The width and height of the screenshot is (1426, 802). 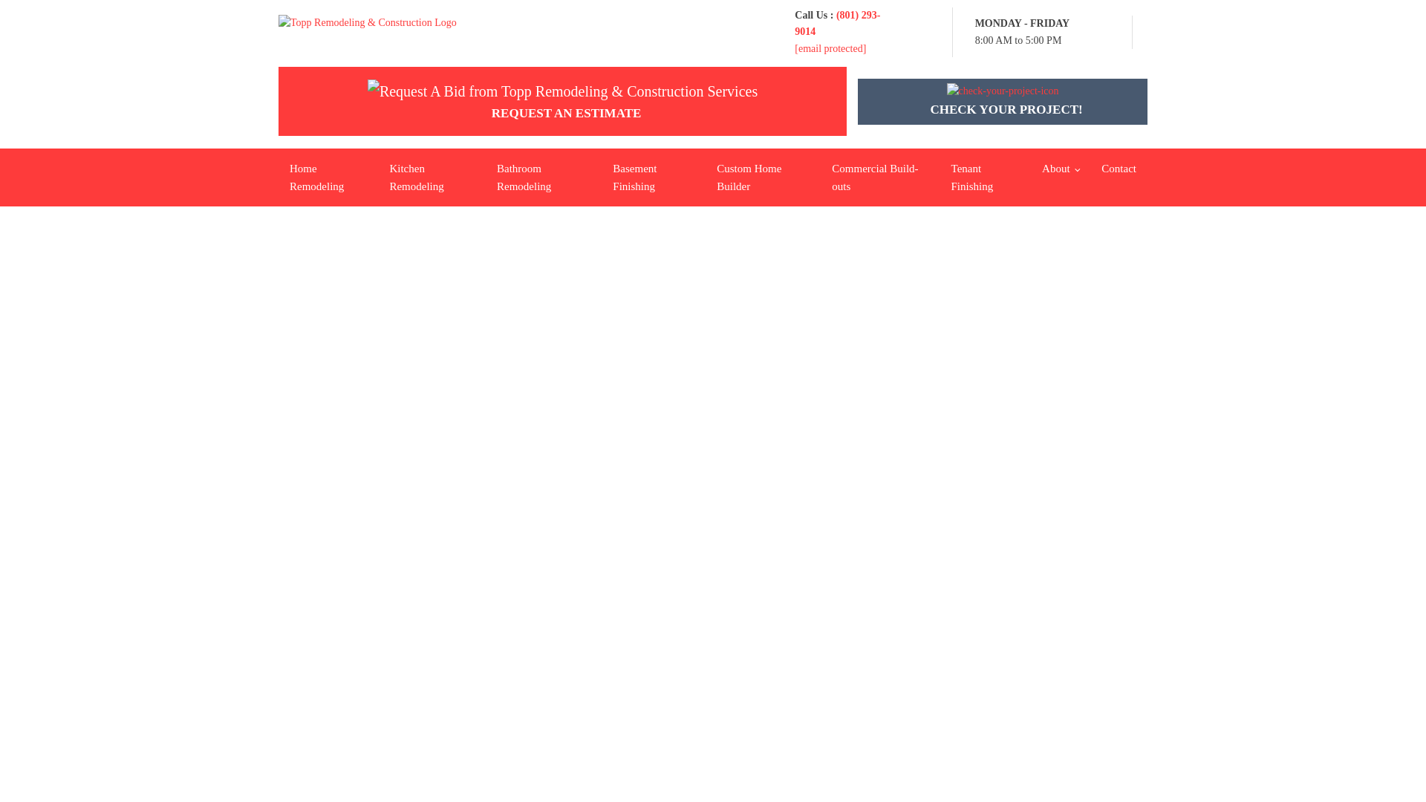 What do you see at coordinates (328, 177) in the screenshot?
I see `Home Remodeling` at bounding box center [328, 177].